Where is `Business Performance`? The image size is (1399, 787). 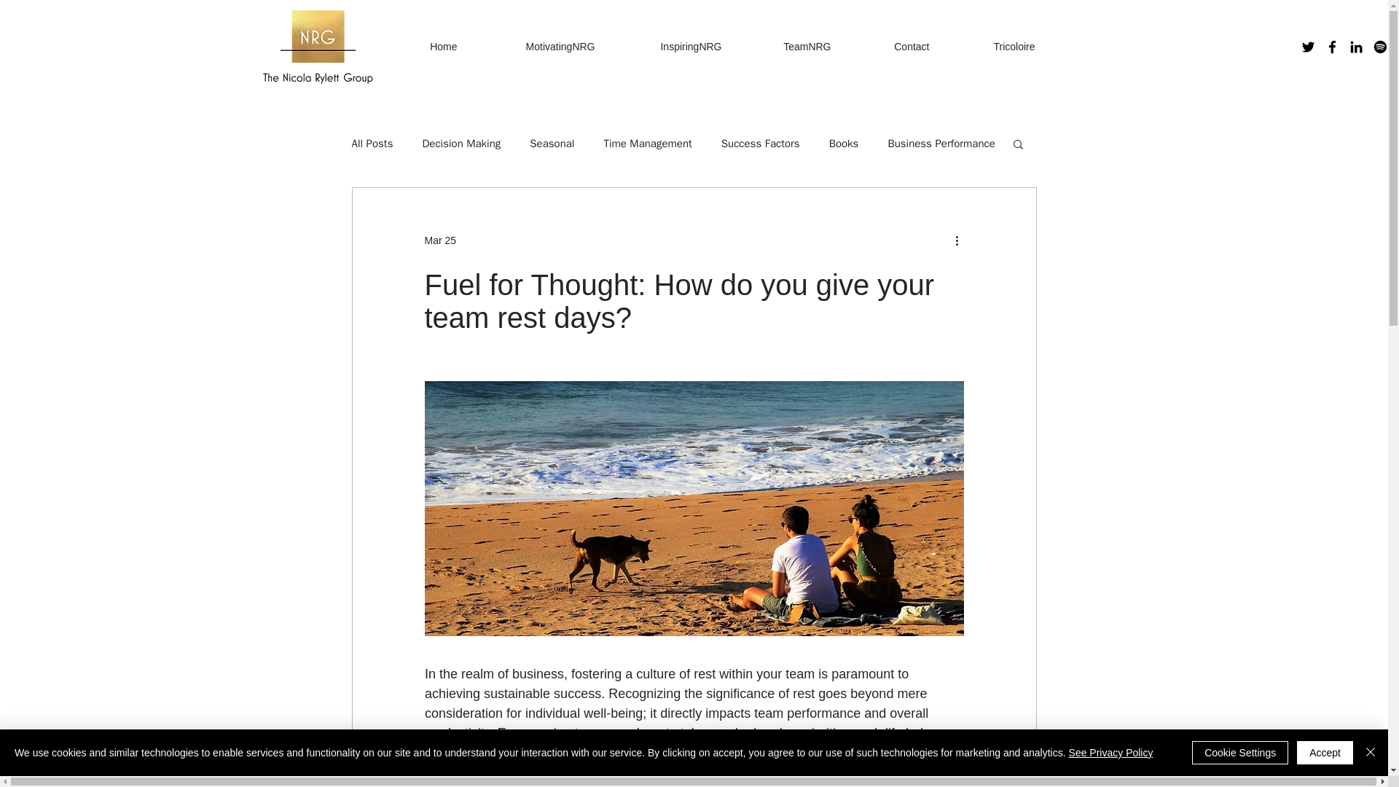
Business Performance is located at coordinates (941, 144).